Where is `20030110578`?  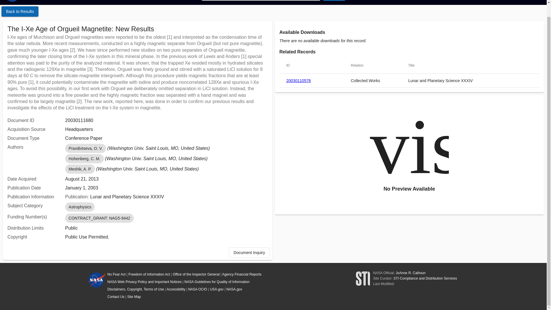 20030110578 is located at coordinates (299, 80).